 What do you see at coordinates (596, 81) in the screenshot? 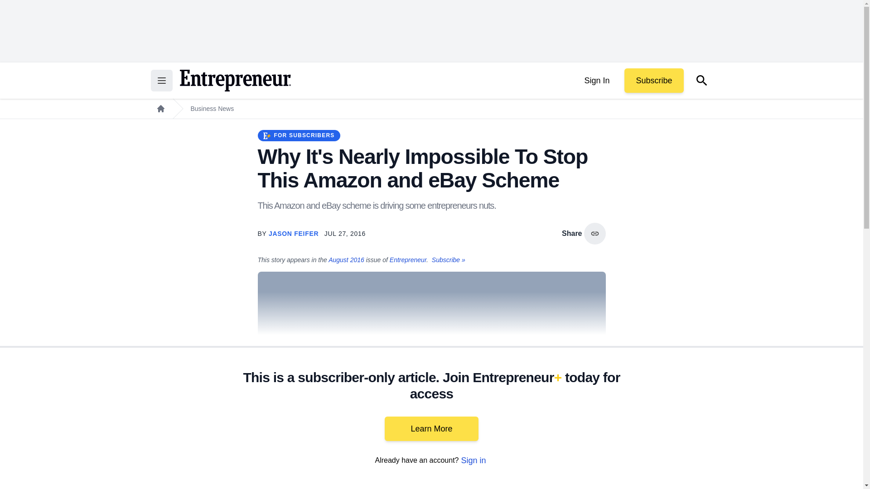
I see `Sign In` at bounding box center [596, 81].